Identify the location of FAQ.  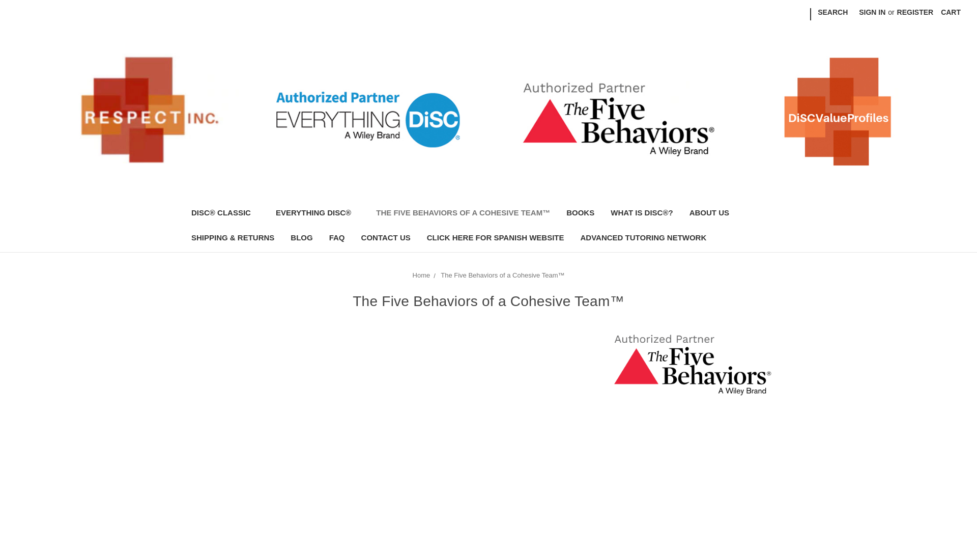
(337, 238).